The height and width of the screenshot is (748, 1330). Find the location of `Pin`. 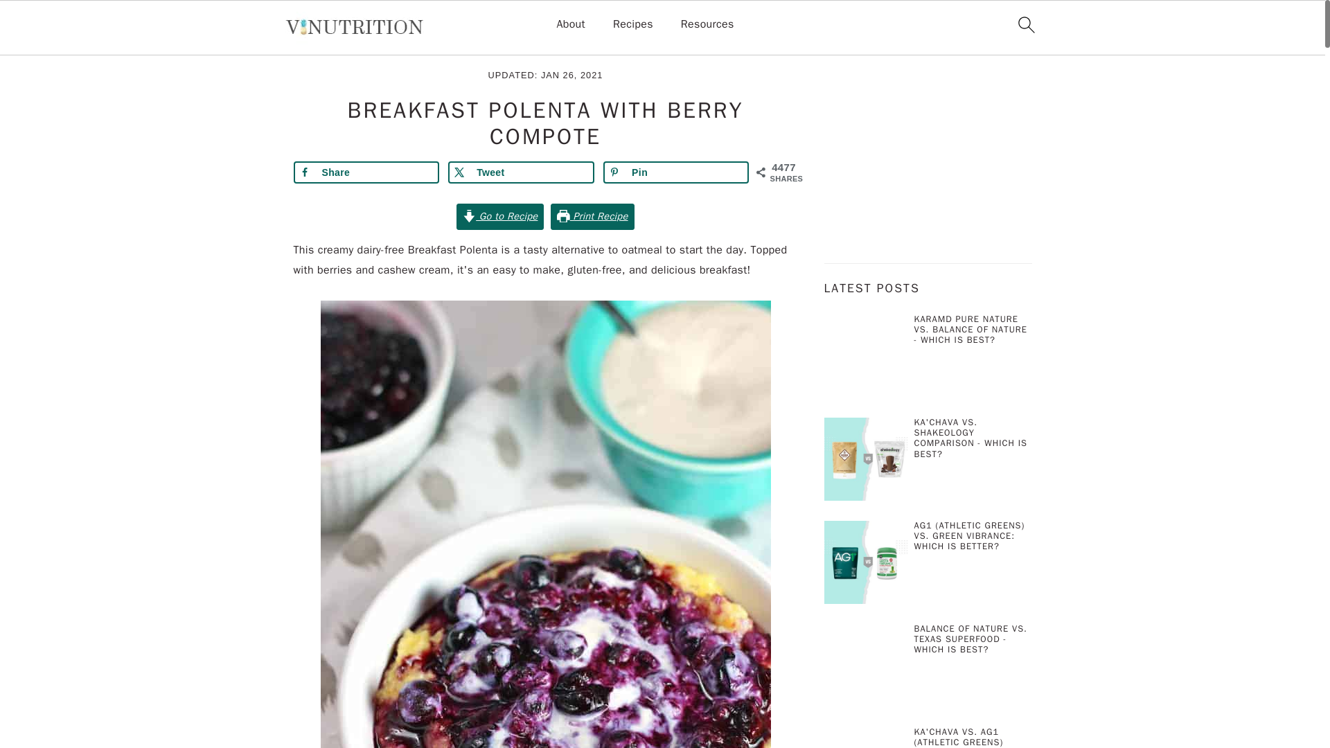

Pin is located at coordinates (676, 172).